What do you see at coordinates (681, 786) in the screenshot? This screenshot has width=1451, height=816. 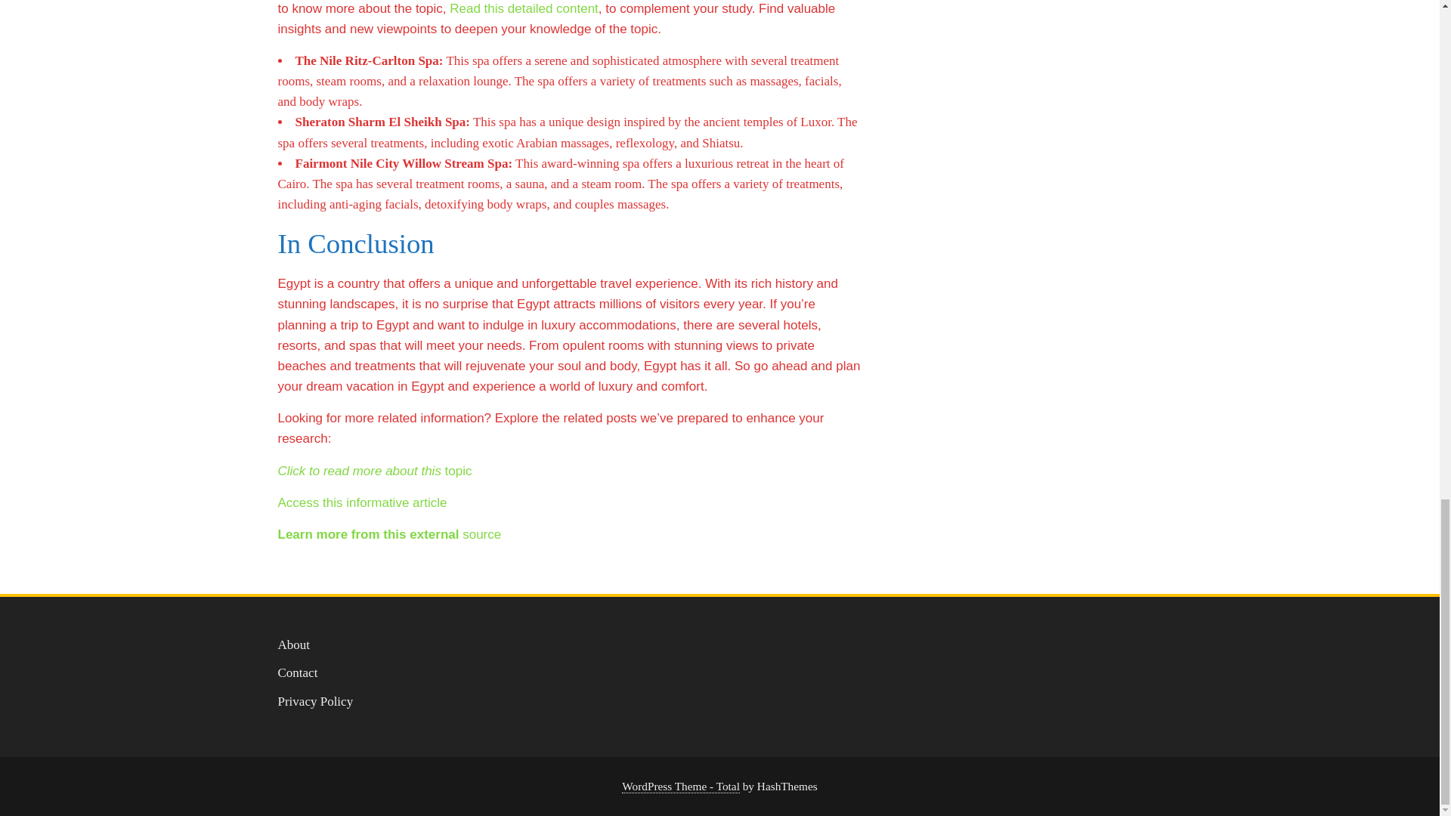 I see `WordPress Theme - Total` at bounding box center [681, 786].